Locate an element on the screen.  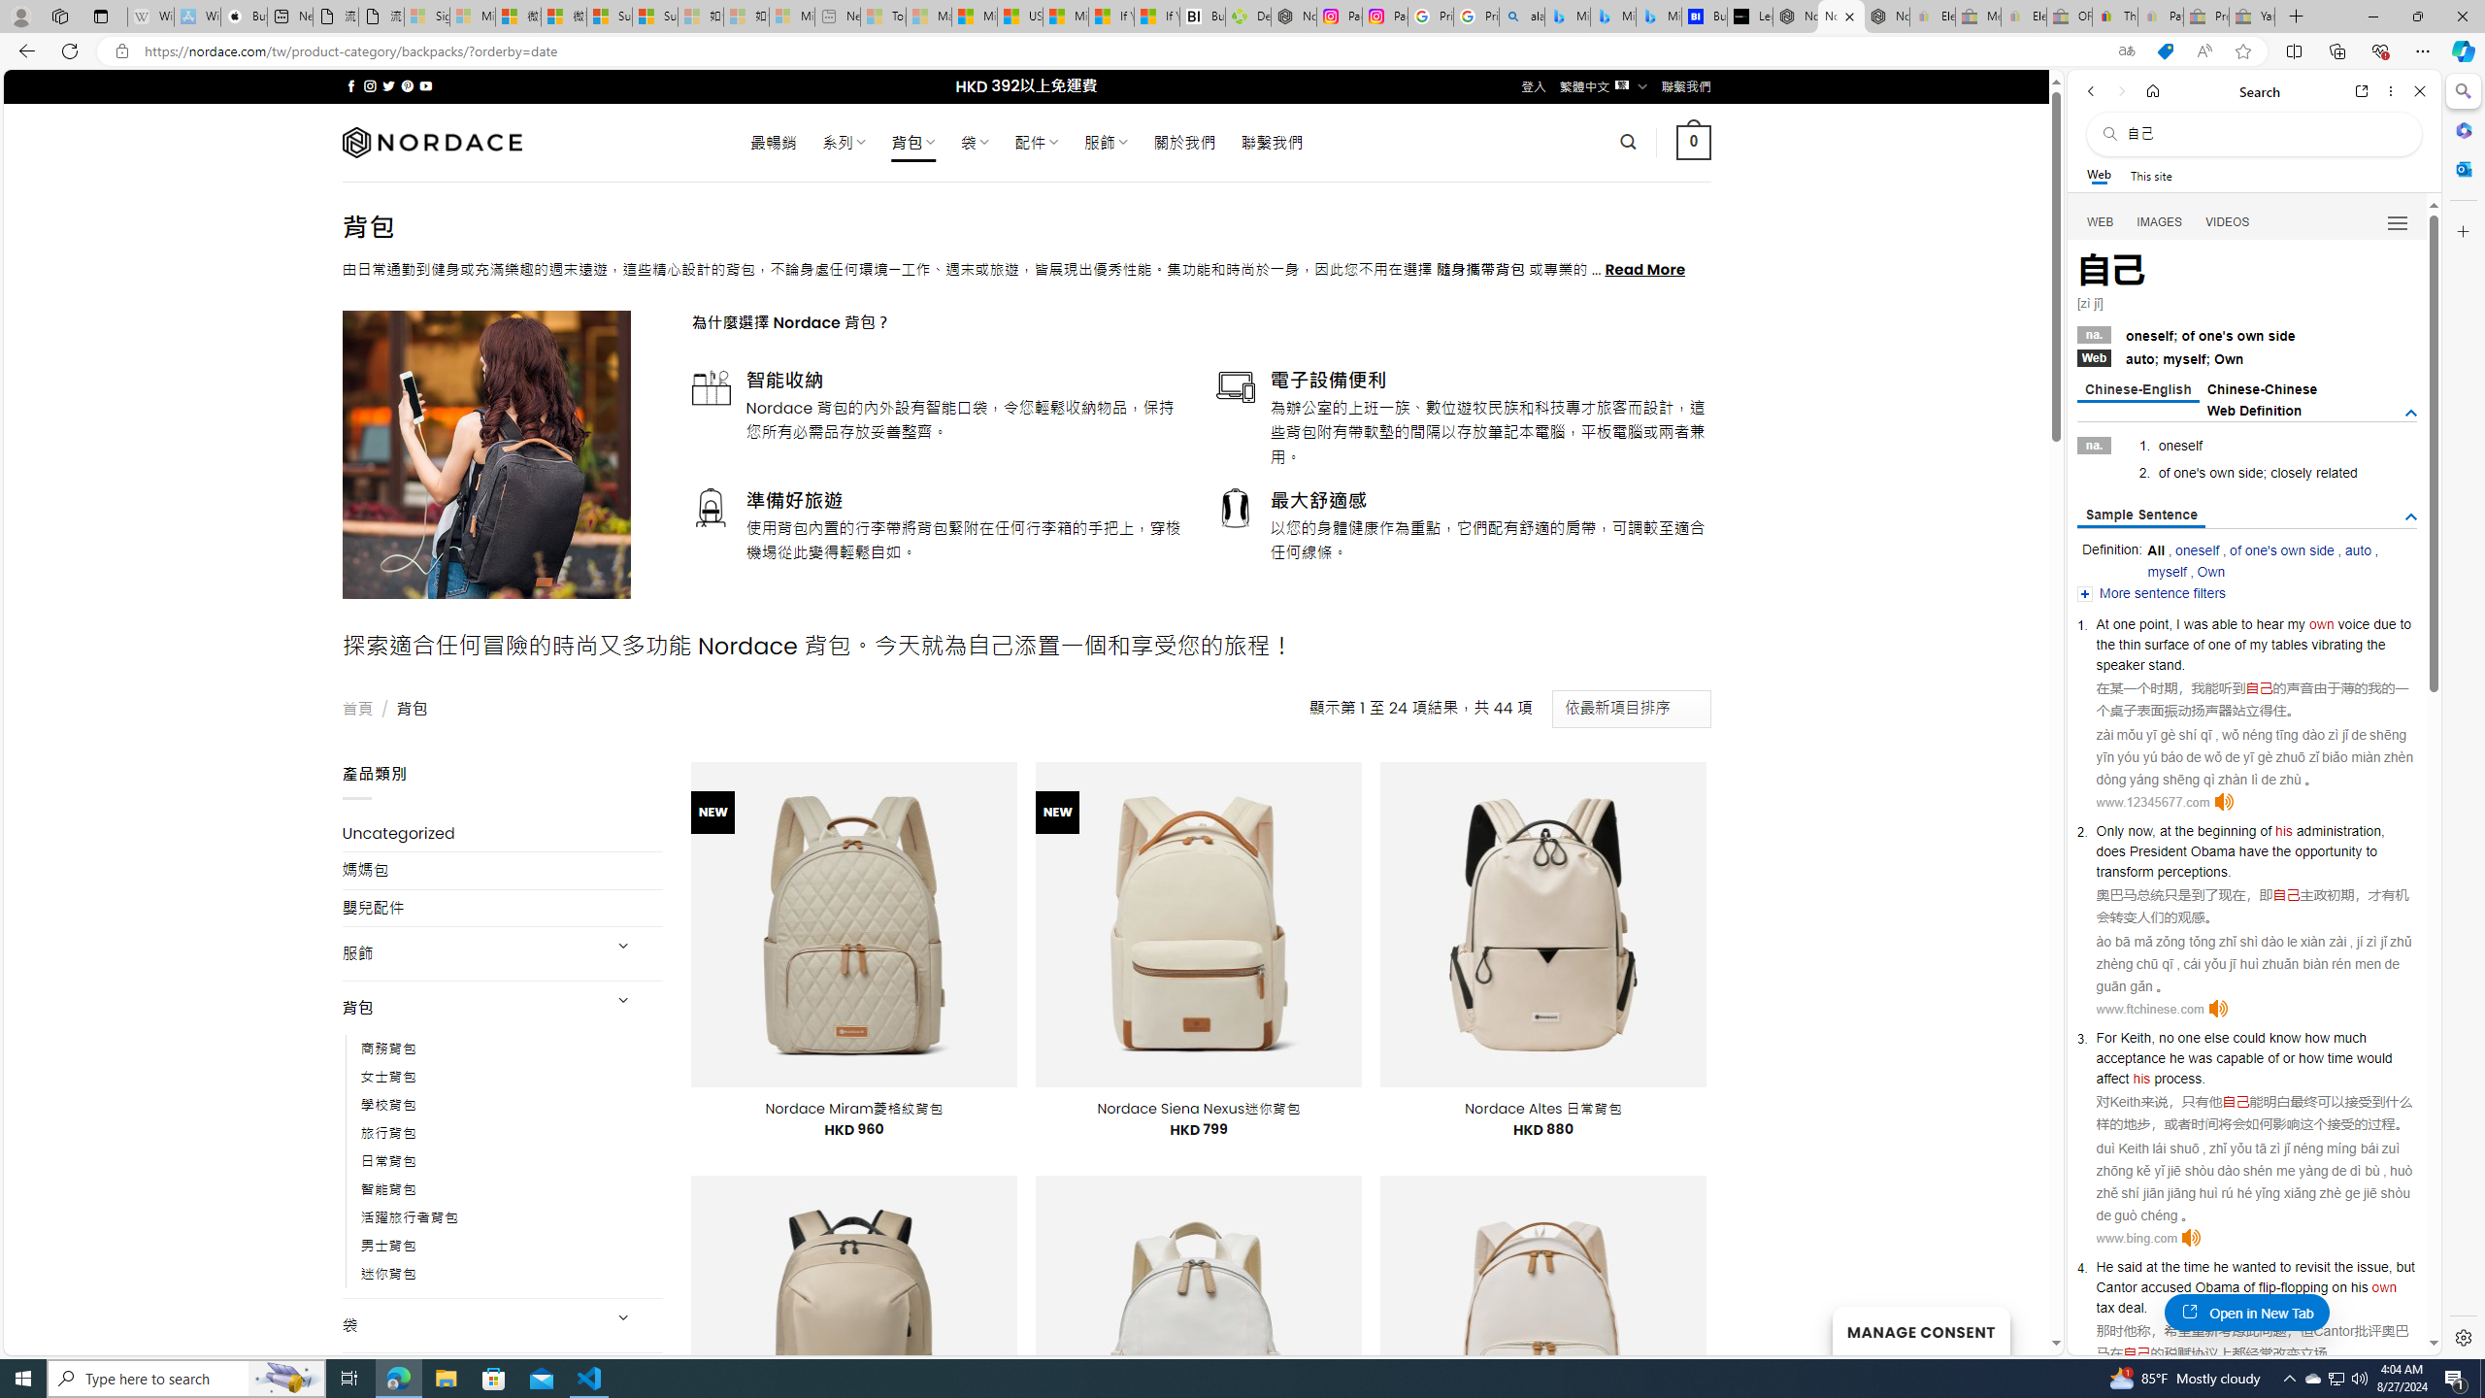
 0  is located at coordinates (1695, 142).